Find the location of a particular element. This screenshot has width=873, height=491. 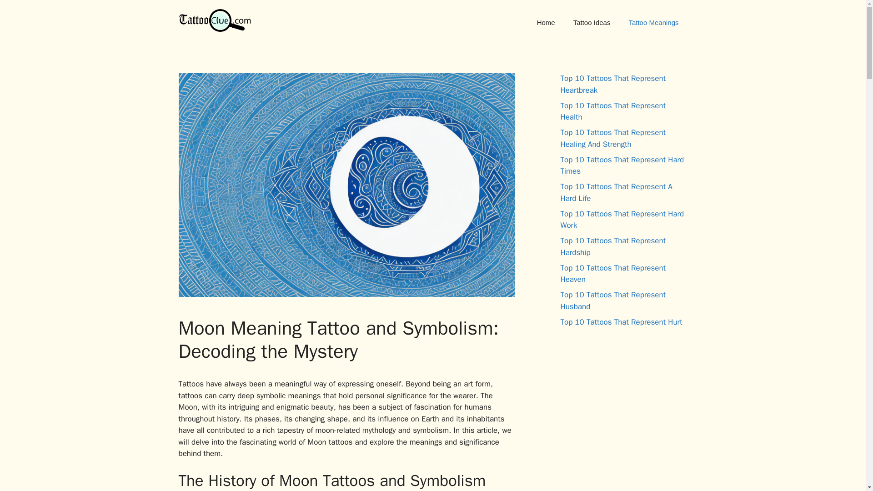

Top 10 Tattoos That Represent Heaven is located at coordinates (613, 273).